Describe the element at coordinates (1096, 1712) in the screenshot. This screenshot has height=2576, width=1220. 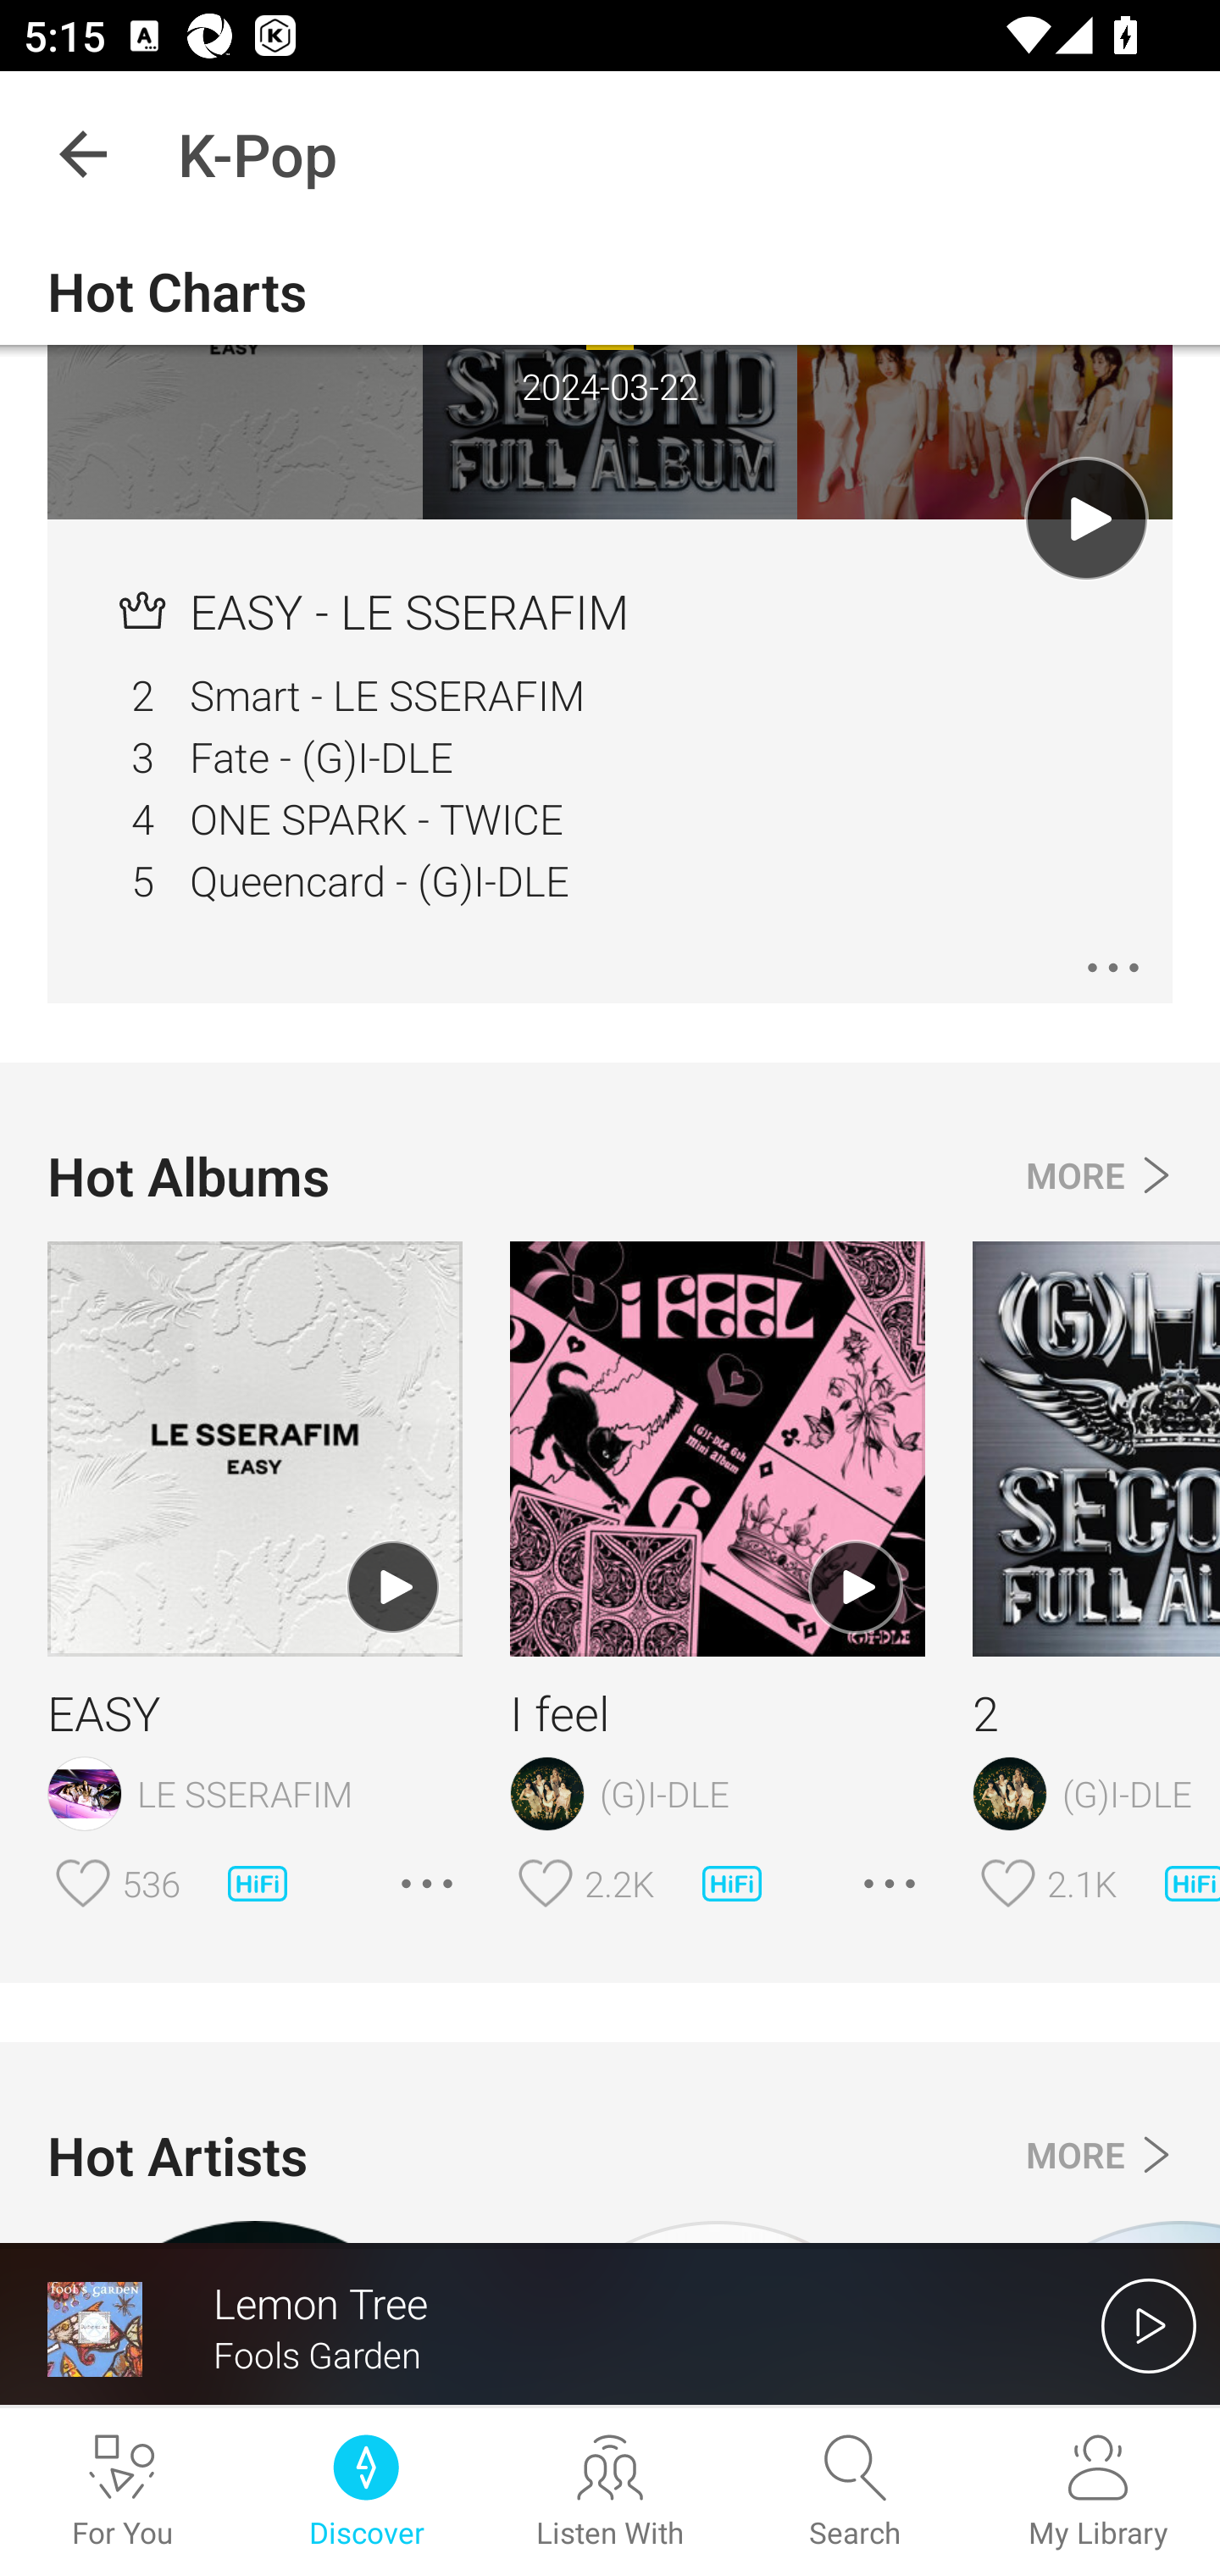
I see `2` at that location.